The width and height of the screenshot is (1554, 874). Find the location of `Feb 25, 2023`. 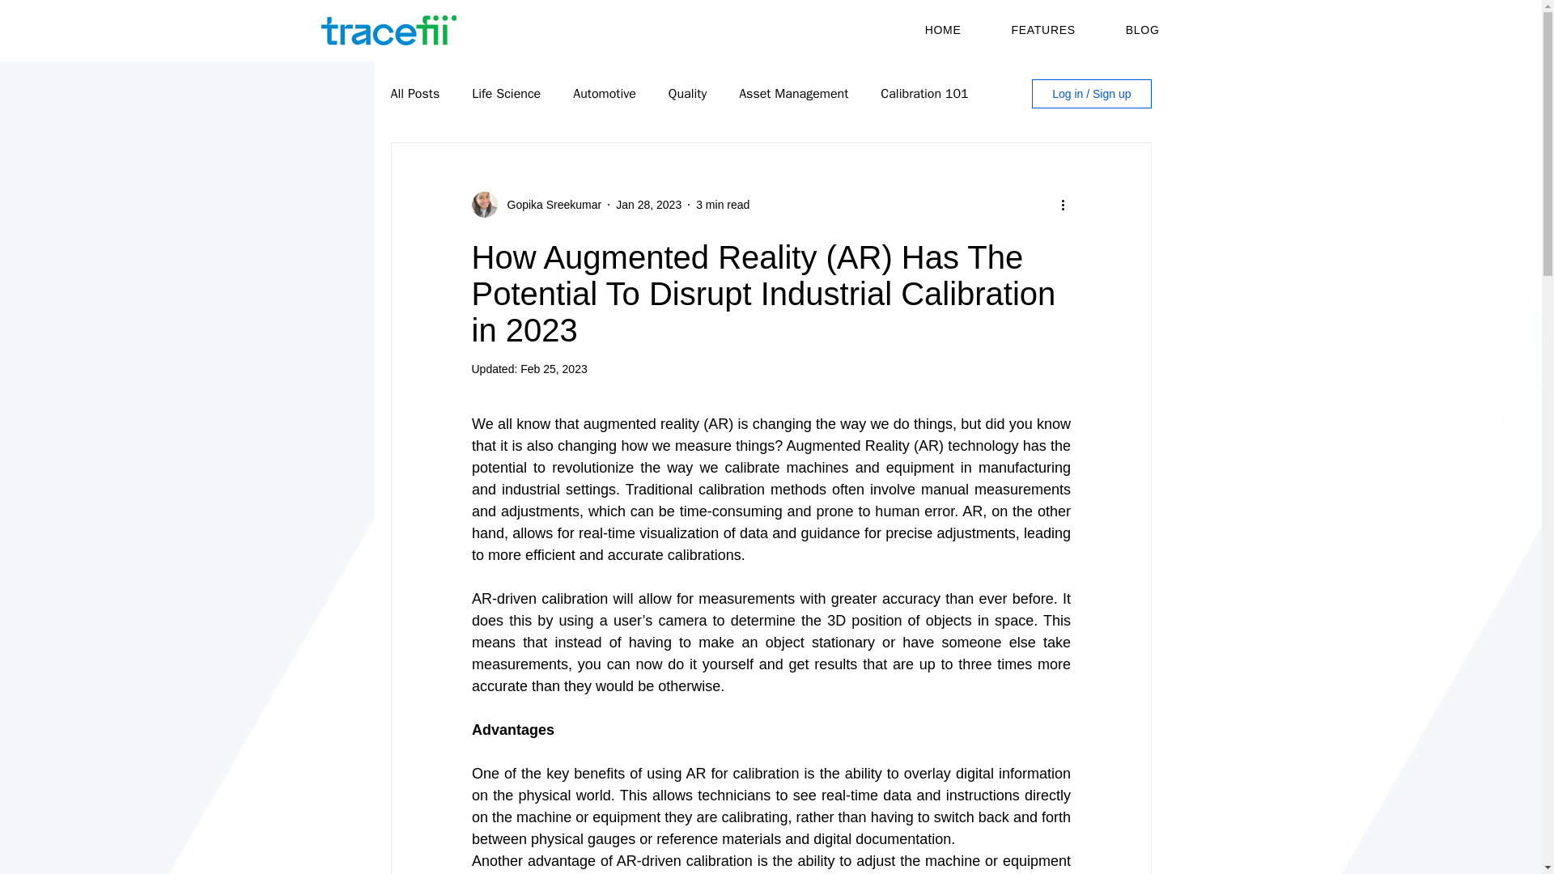

Feb 25, 2023 is located at coordinates (554, 369).